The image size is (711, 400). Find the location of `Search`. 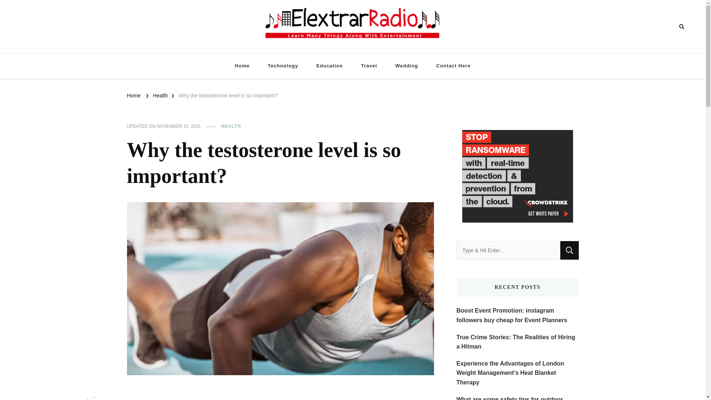

Search is located at coordinates (569, 250).